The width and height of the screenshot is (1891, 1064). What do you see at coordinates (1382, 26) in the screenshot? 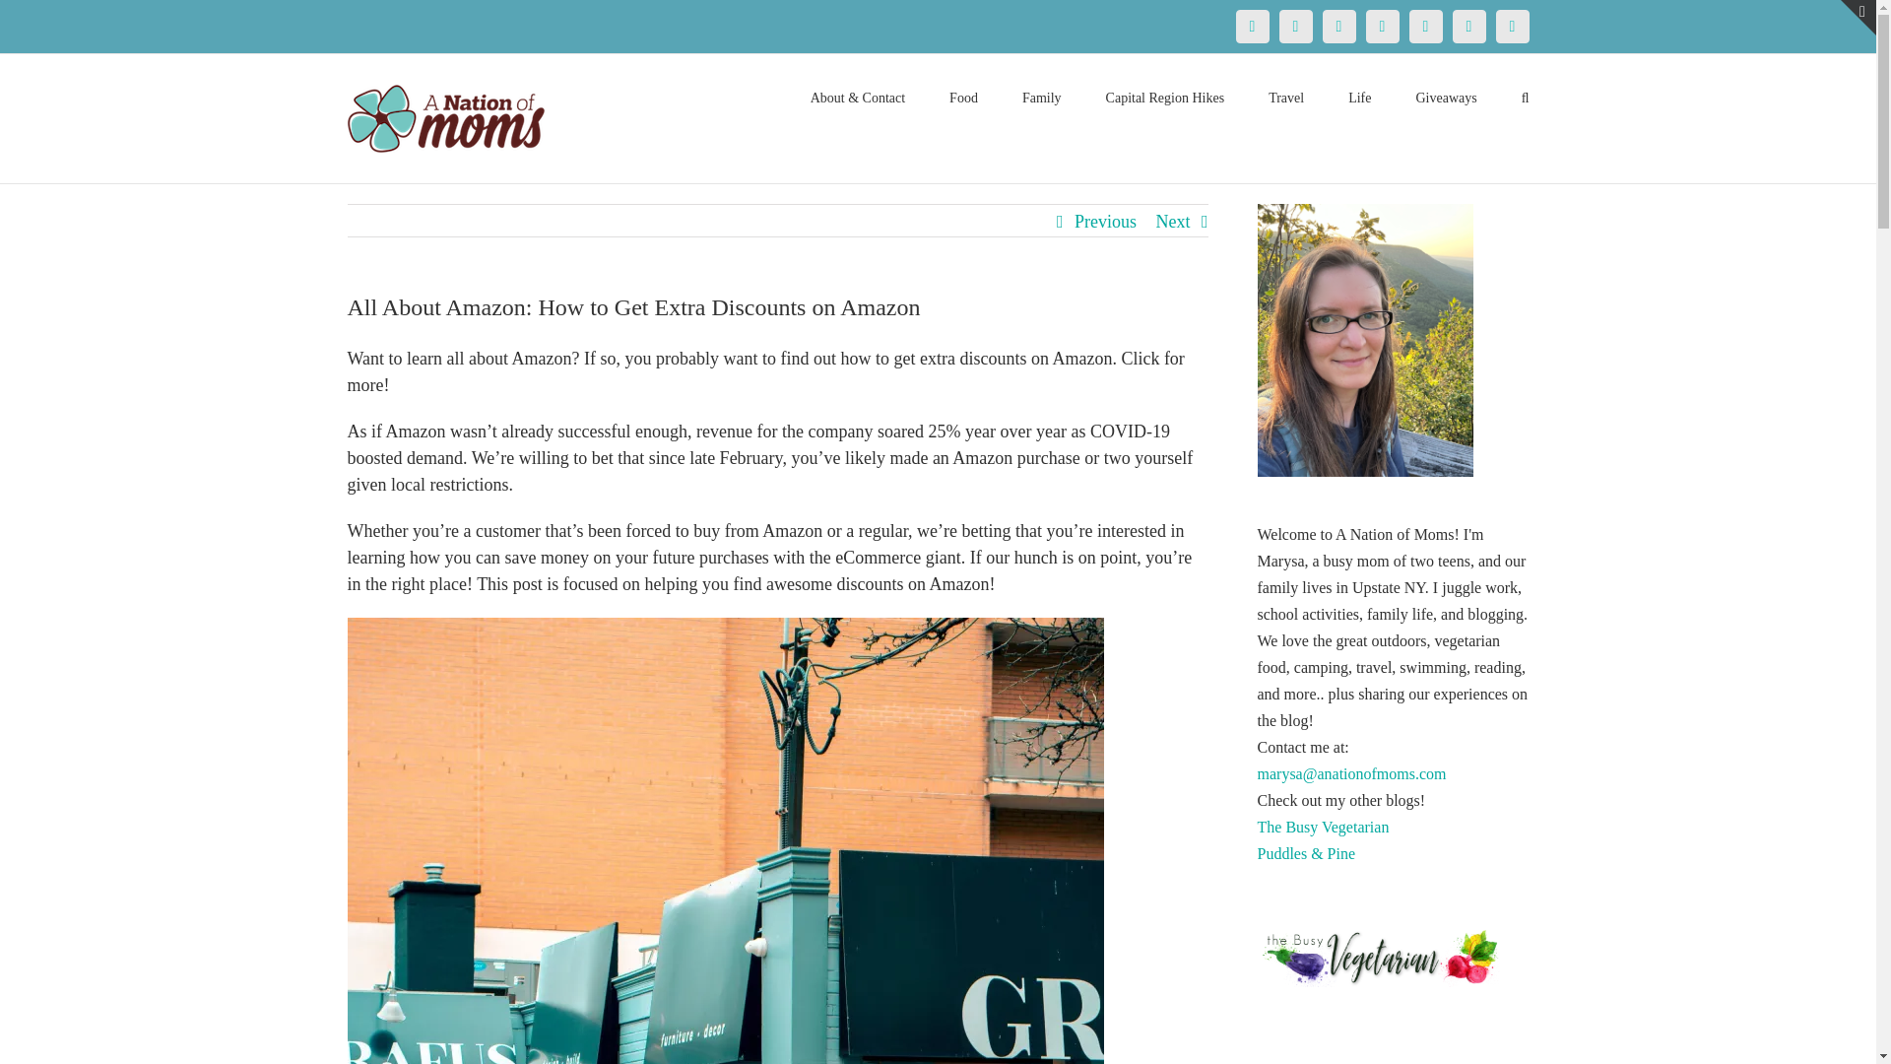
I see `Instagram` at bounding box center [1382, 26].